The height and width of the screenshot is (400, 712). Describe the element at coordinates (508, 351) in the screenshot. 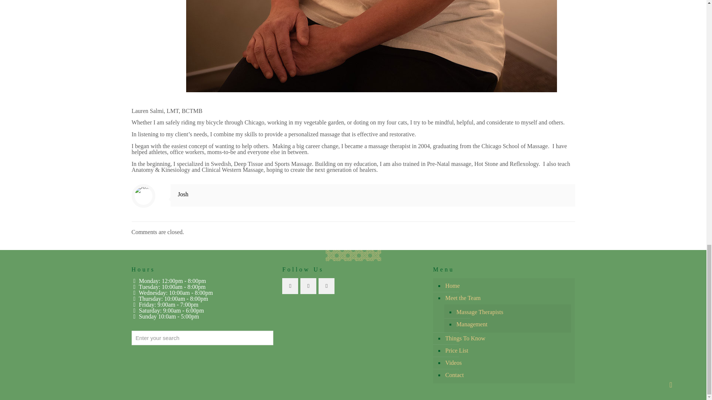

I see `Price List` at that location.